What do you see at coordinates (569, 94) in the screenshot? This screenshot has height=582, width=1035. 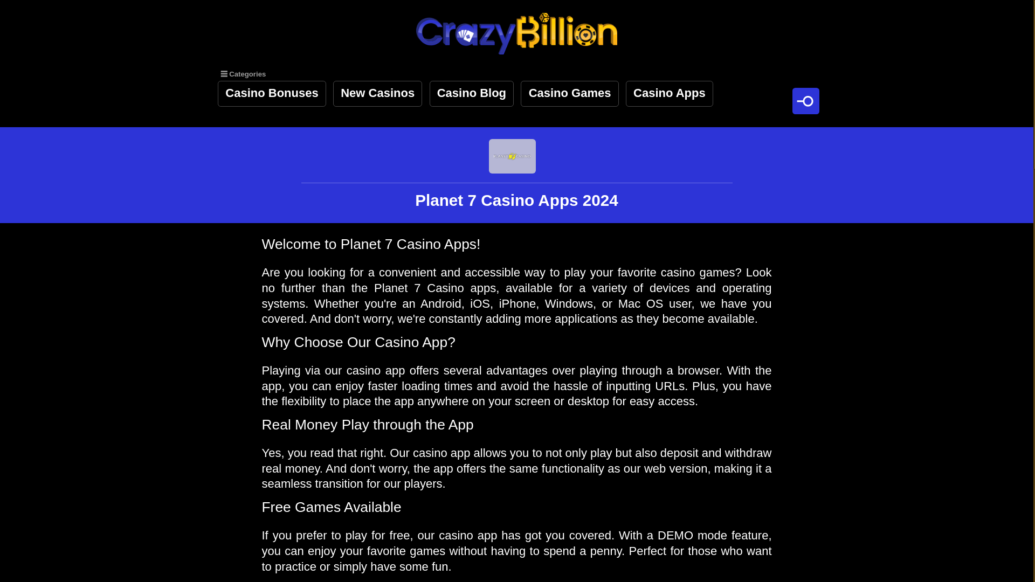 I see `Casino Games` at bounding box center [569, 94].